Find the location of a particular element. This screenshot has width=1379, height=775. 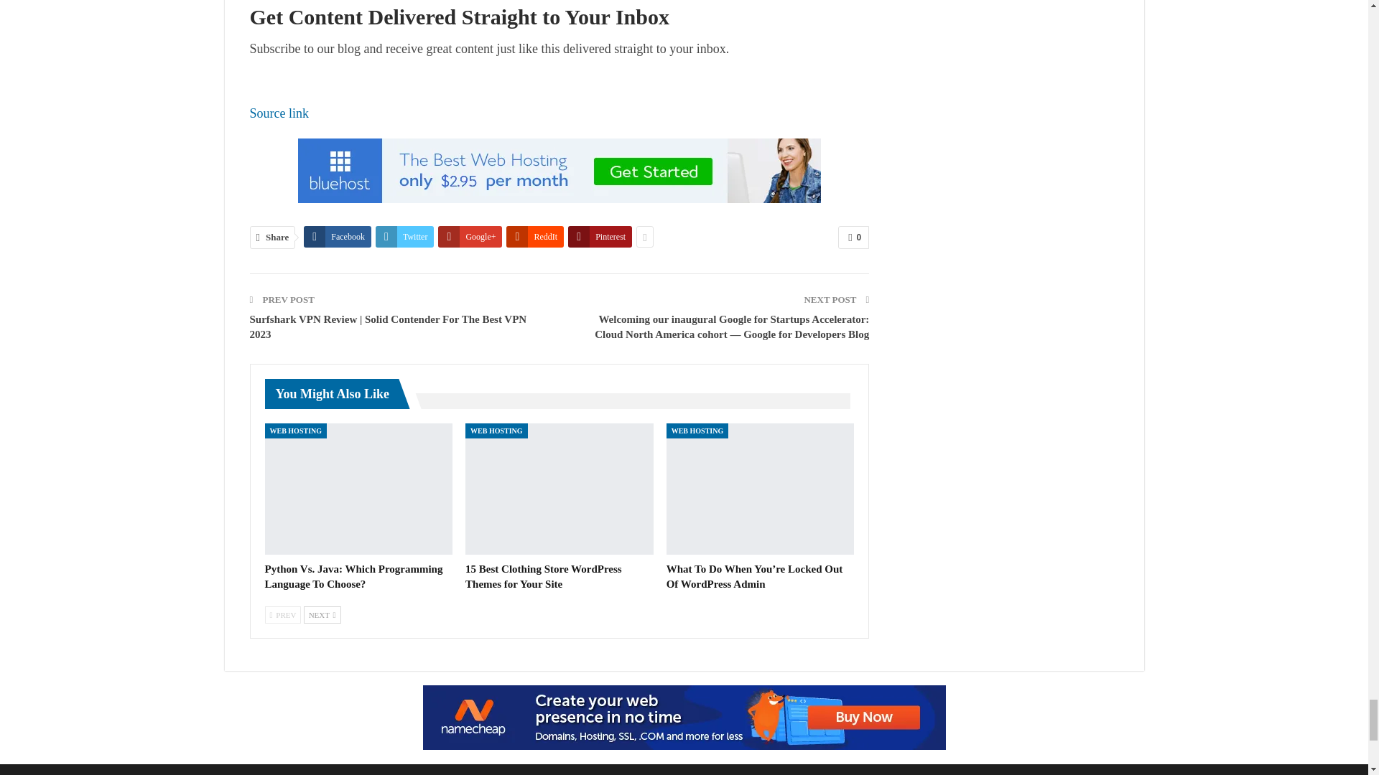

ReddIt is located at coordinates (534, 237).